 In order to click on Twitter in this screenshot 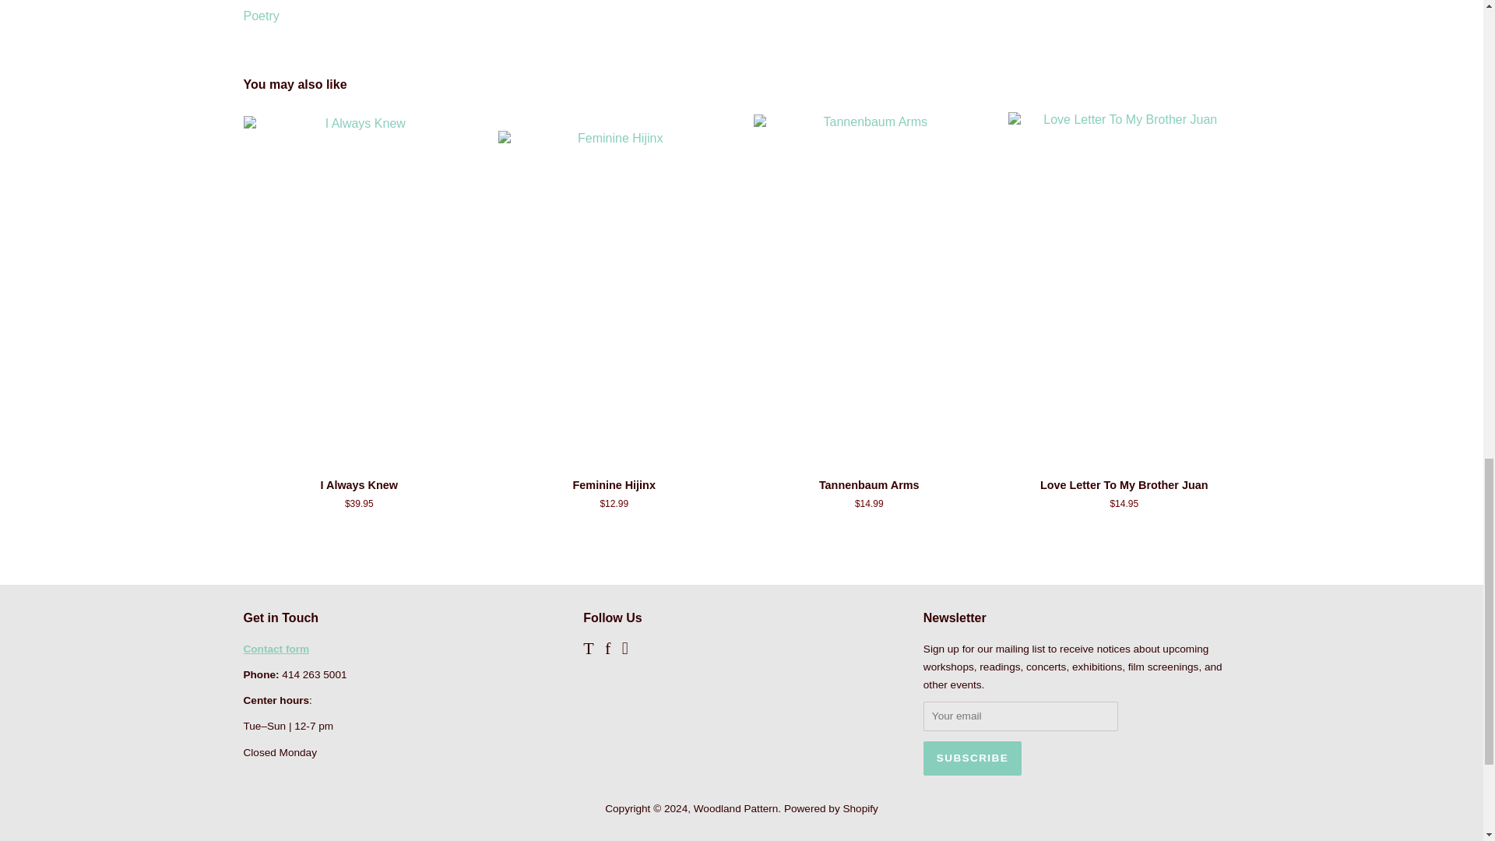, I will do `click(588, 651)`.